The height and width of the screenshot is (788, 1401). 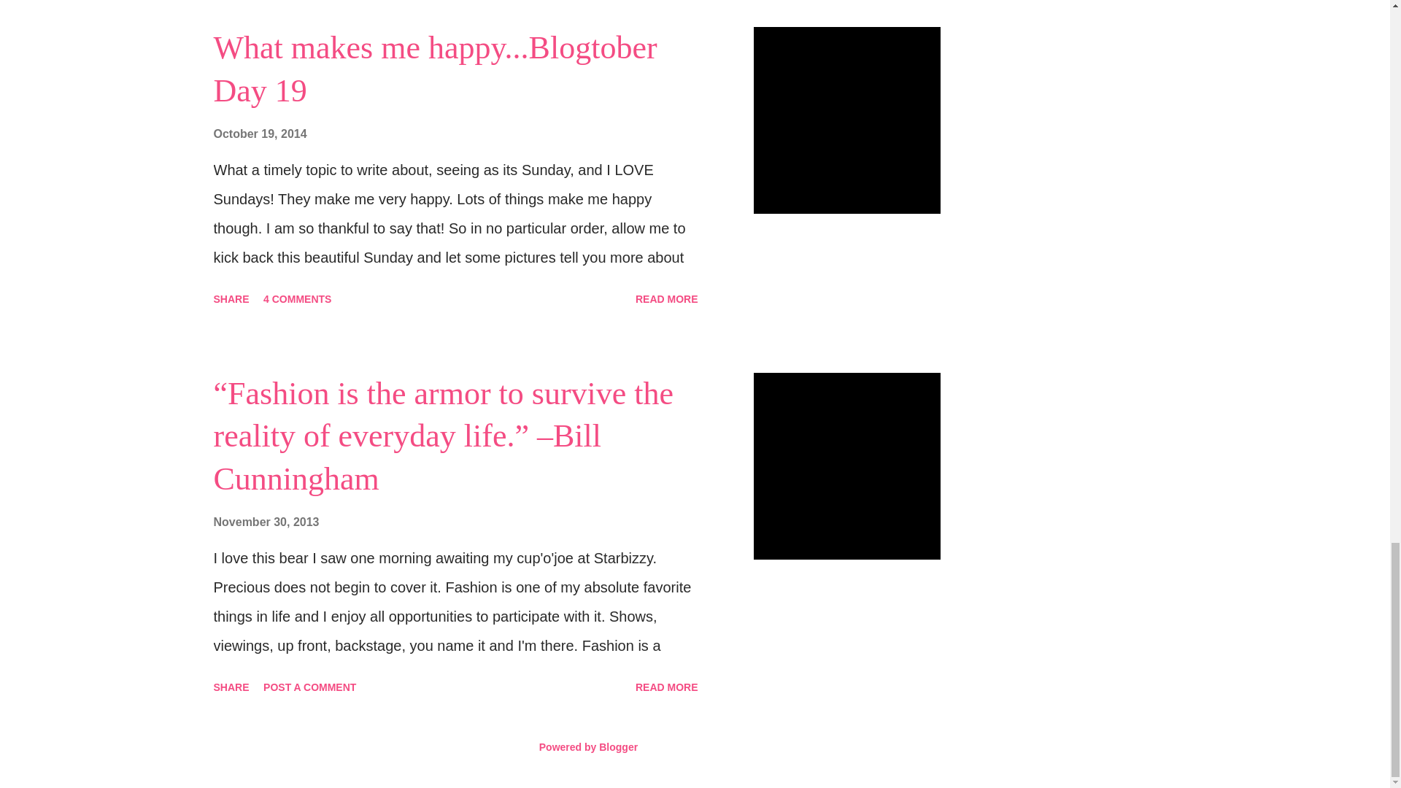 What do you see at coordinates (260, 134) in the screenshot?
I see `October 19, 2014` at bounding box center [260, 134].